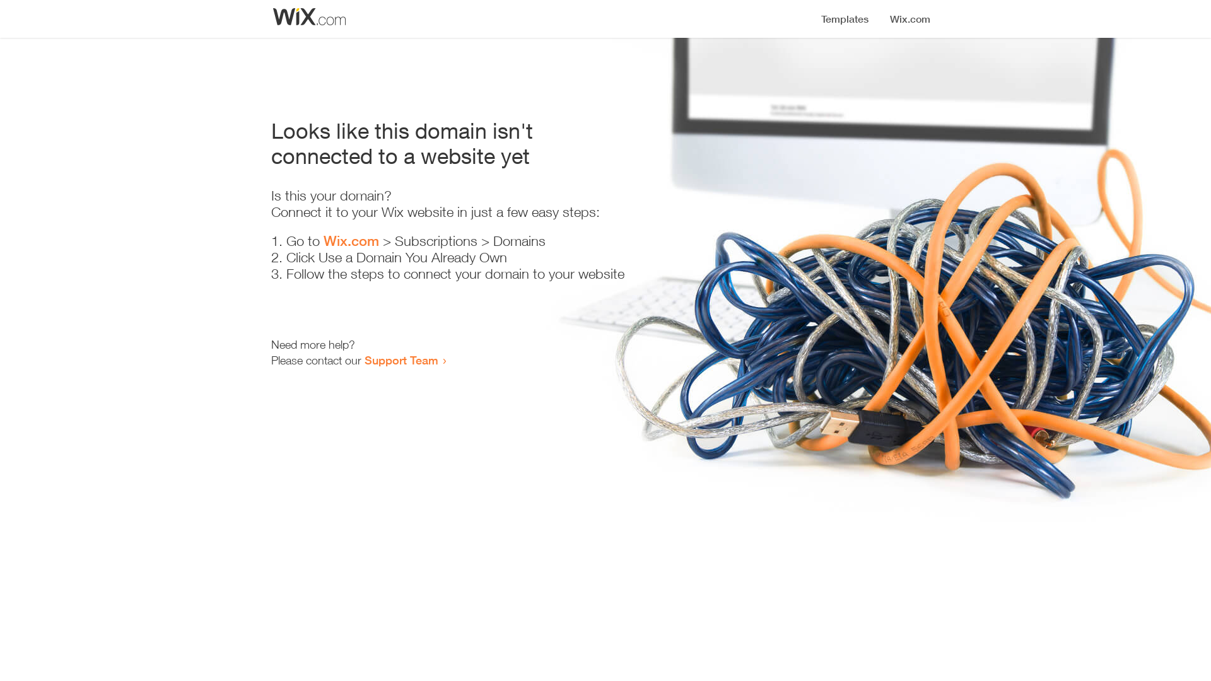 Image resolution: width=1211 pixels, height=681 pixels. What do you see at coordinates (401, 360) in the screenshot?
I see `Support Team` at bounding box center [401, 360].